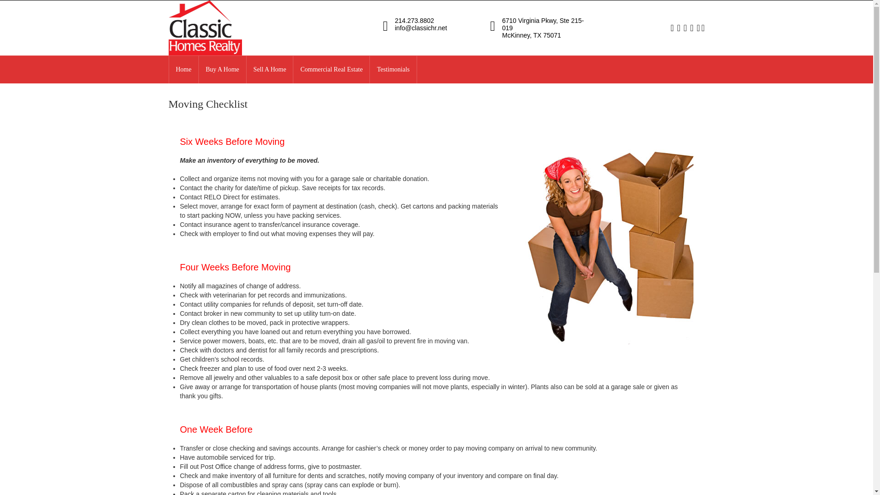 The width and height of the screenshot is (880, 495). I want to click on Home, so click(183, 70).